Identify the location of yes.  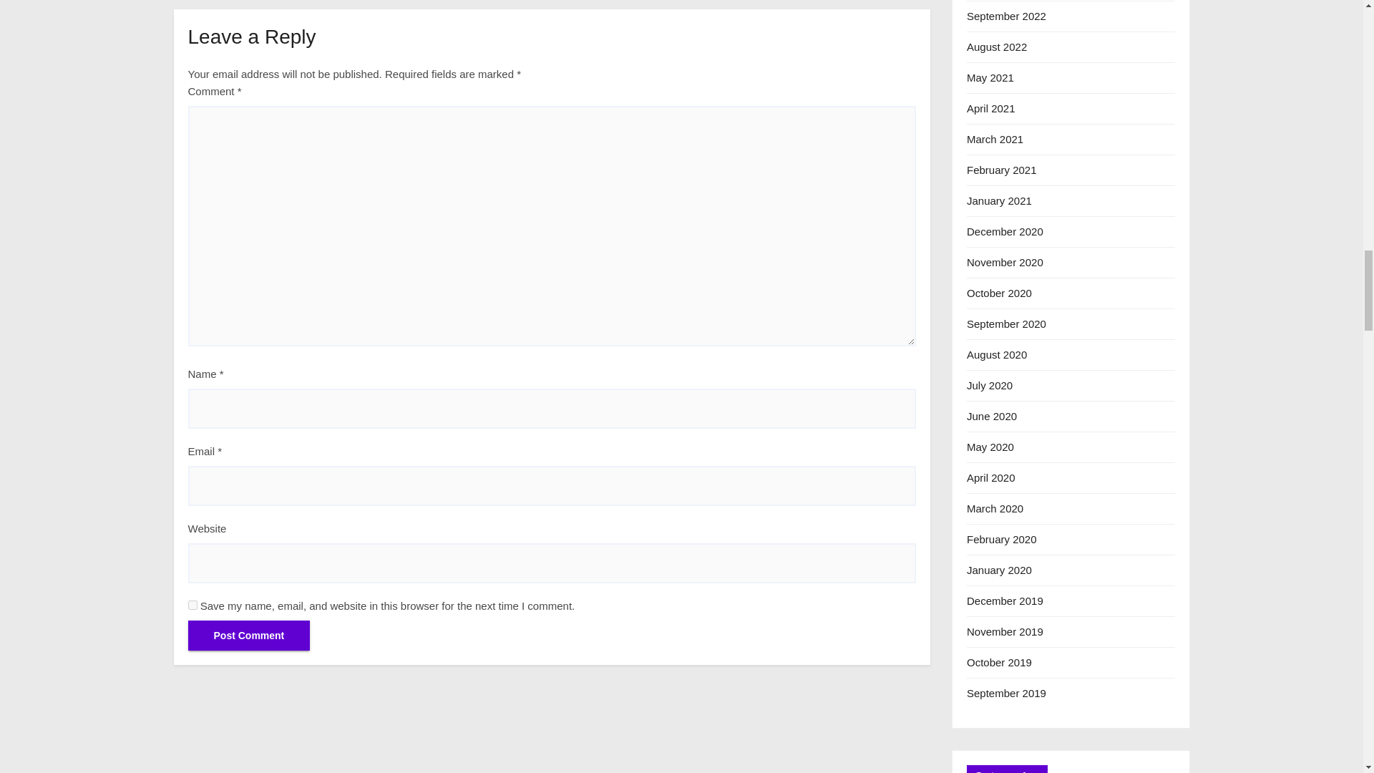
(192, 606).